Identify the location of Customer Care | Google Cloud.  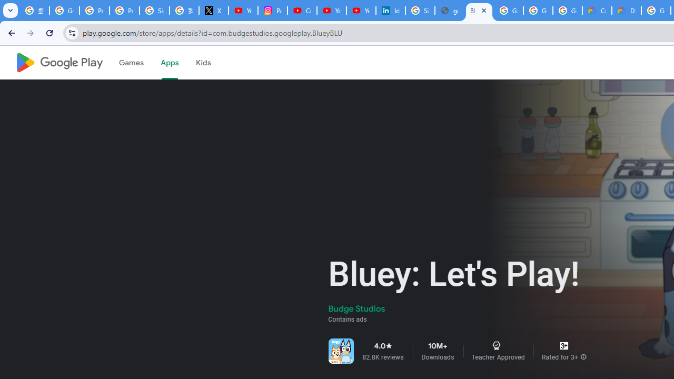
(597, 11).